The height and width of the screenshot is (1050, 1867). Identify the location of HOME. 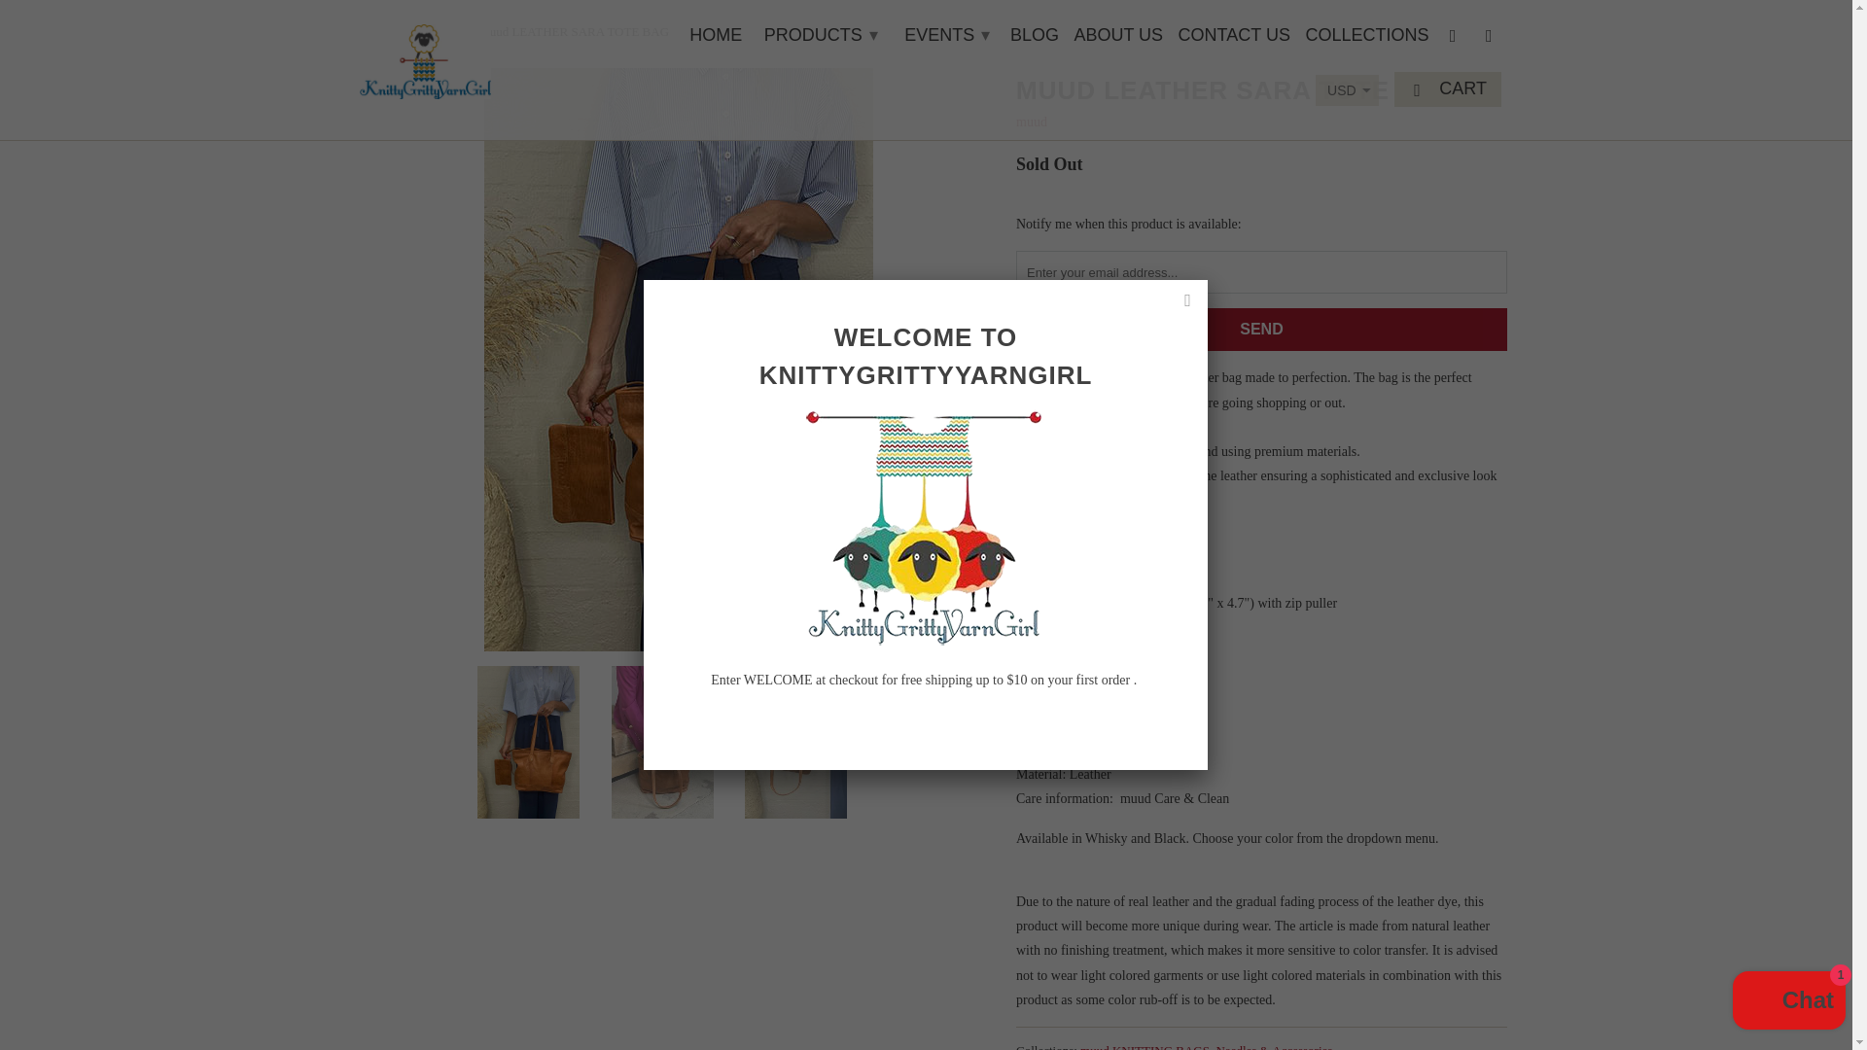
(715, 39).